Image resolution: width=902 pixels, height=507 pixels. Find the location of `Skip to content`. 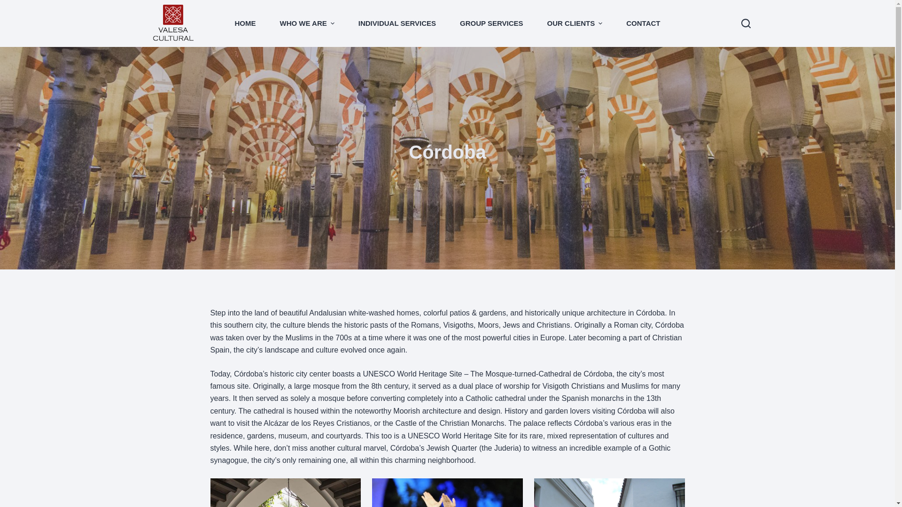

Skip to content is located at coordinates (9, 5).